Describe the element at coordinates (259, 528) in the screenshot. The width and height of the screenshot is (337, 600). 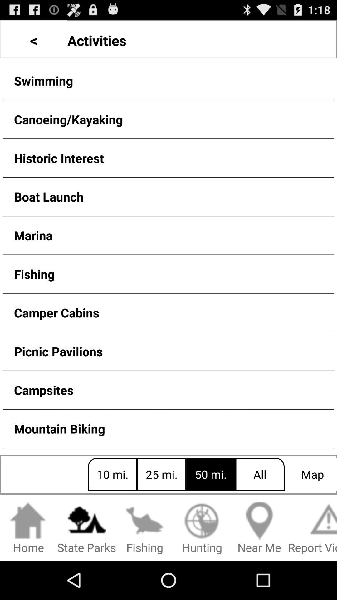
I see `turn on icon to the right of the hunting` at that location.